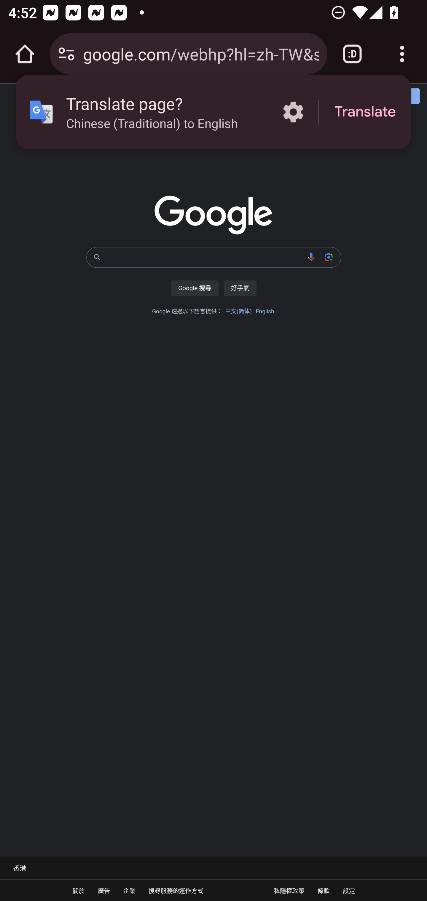  What do you see at coordinates (293, 112) in the screenshot?
I see `More options in the Translate page?` at bounding box center [293, 112].